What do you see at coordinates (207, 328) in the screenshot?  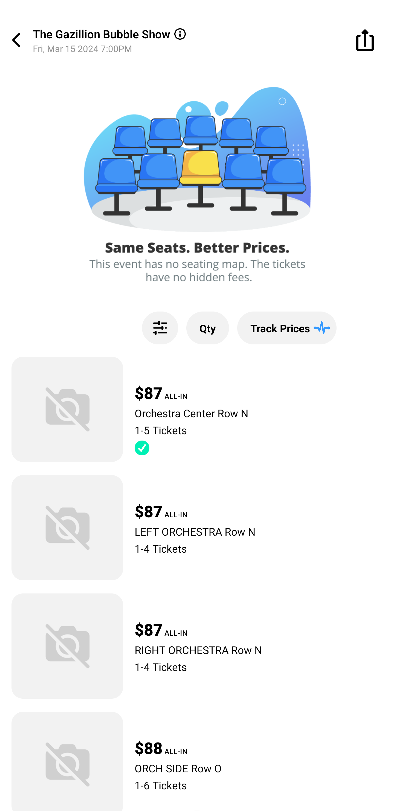 I see `Qty` at bounding box center [207, 328].